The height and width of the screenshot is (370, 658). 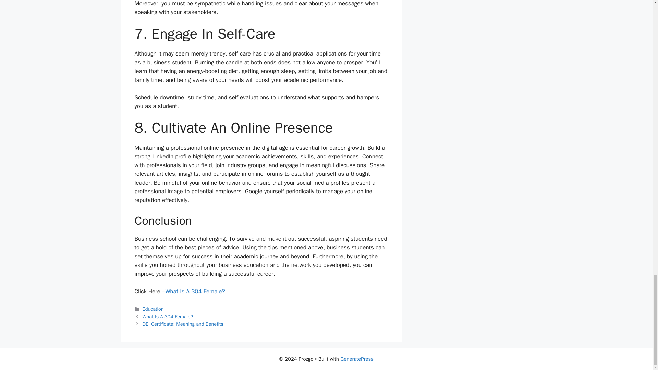 What do you see at coordinates (153, 309) in the screenshot?
I see `Education` at bounding box center [153, 309].